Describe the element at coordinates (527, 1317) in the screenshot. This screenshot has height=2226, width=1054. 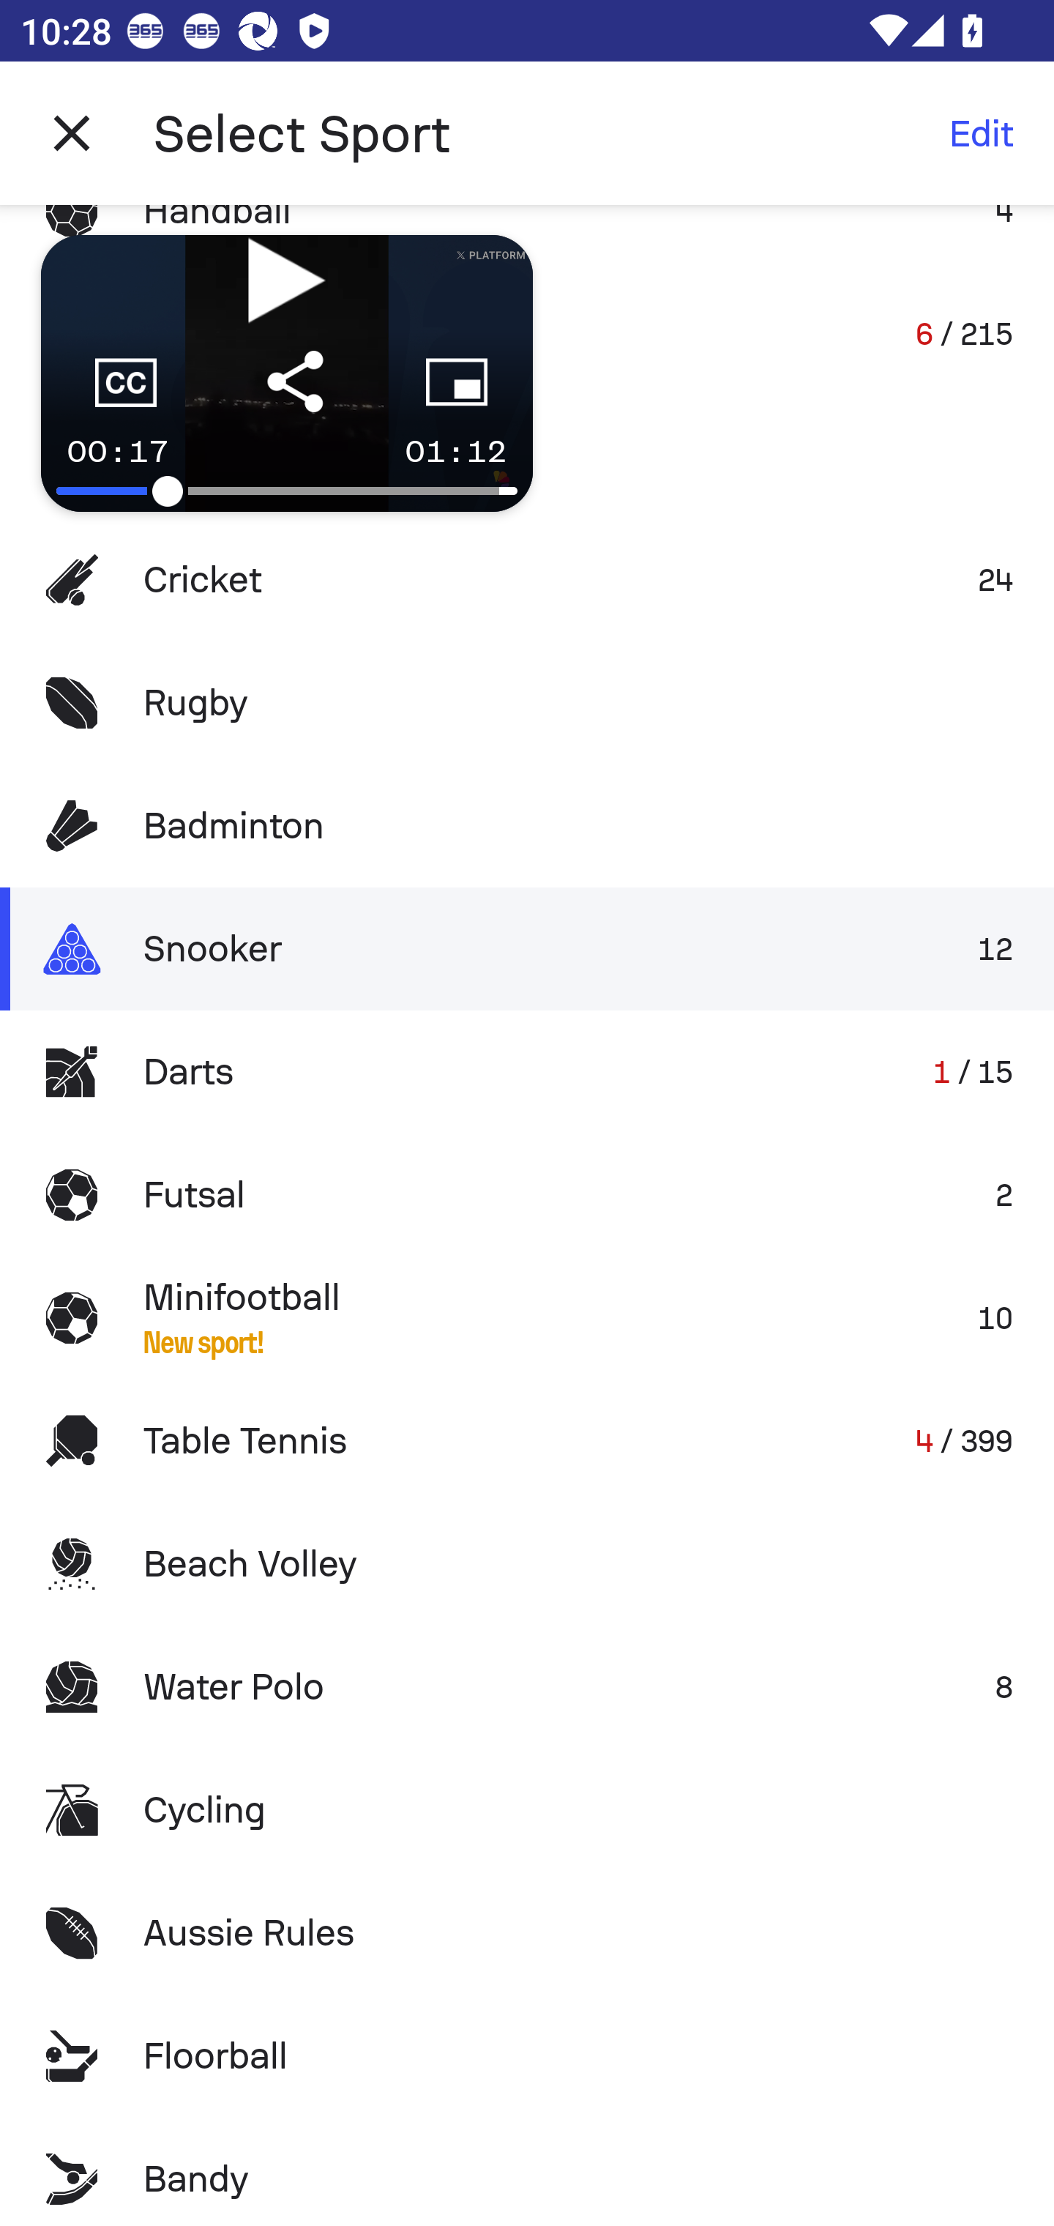
I see `Minifootball New sport! 10` at that location.